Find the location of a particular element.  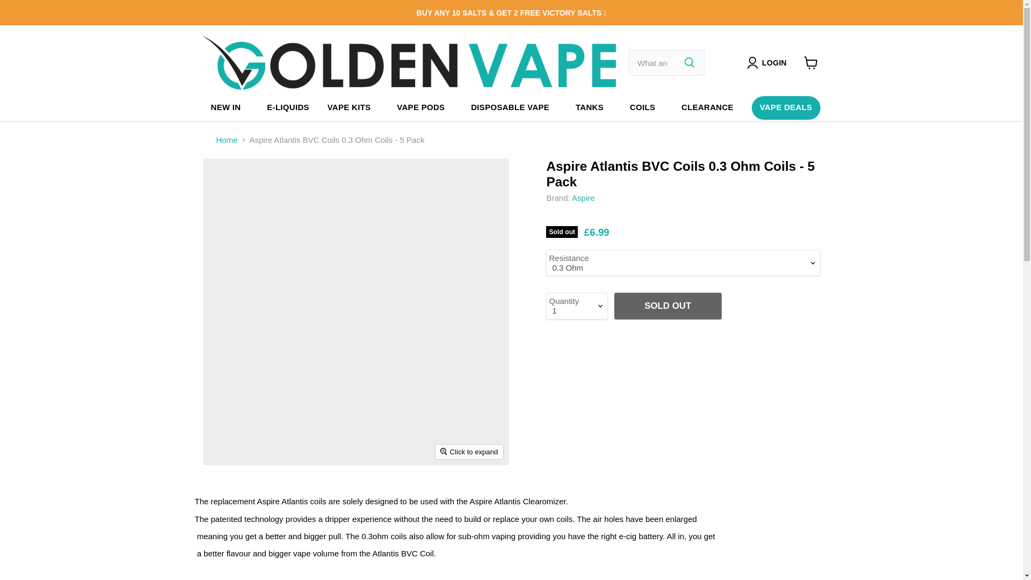

NEW IN is located at coordinates (226, 107).